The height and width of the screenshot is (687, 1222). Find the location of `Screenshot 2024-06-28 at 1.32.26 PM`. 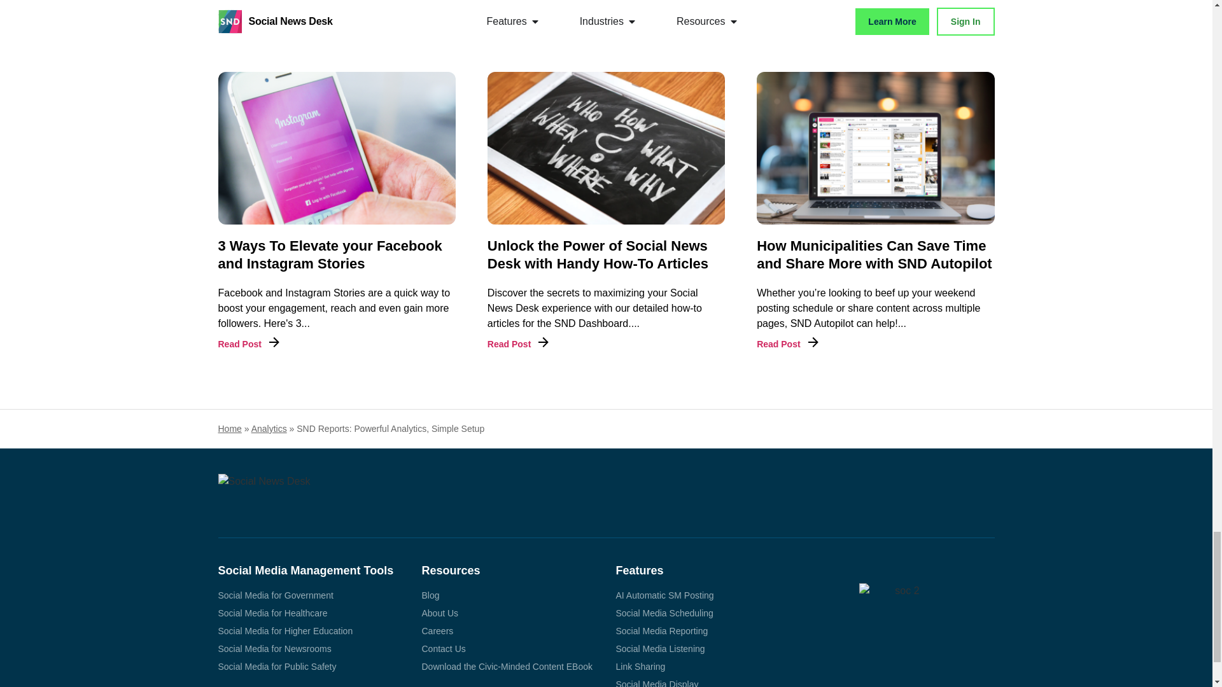

Screenshot 2024-06-28 at 1.32.26 PM is located at coordinates (606, 148).